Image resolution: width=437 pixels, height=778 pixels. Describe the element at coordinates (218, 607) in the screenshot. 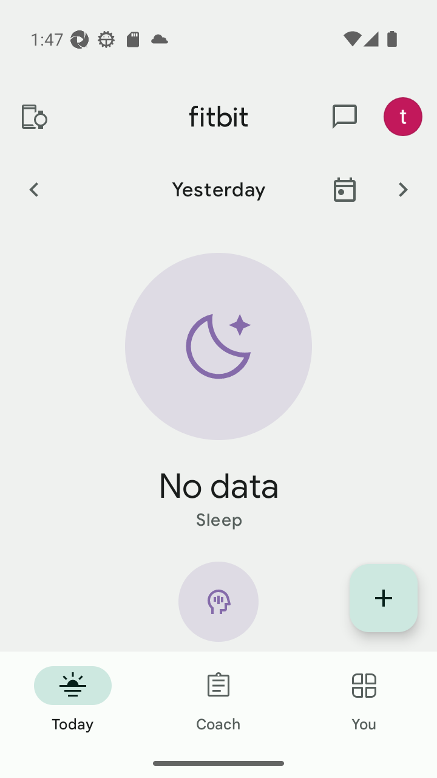

I see `Mindfulness icon` at that location.